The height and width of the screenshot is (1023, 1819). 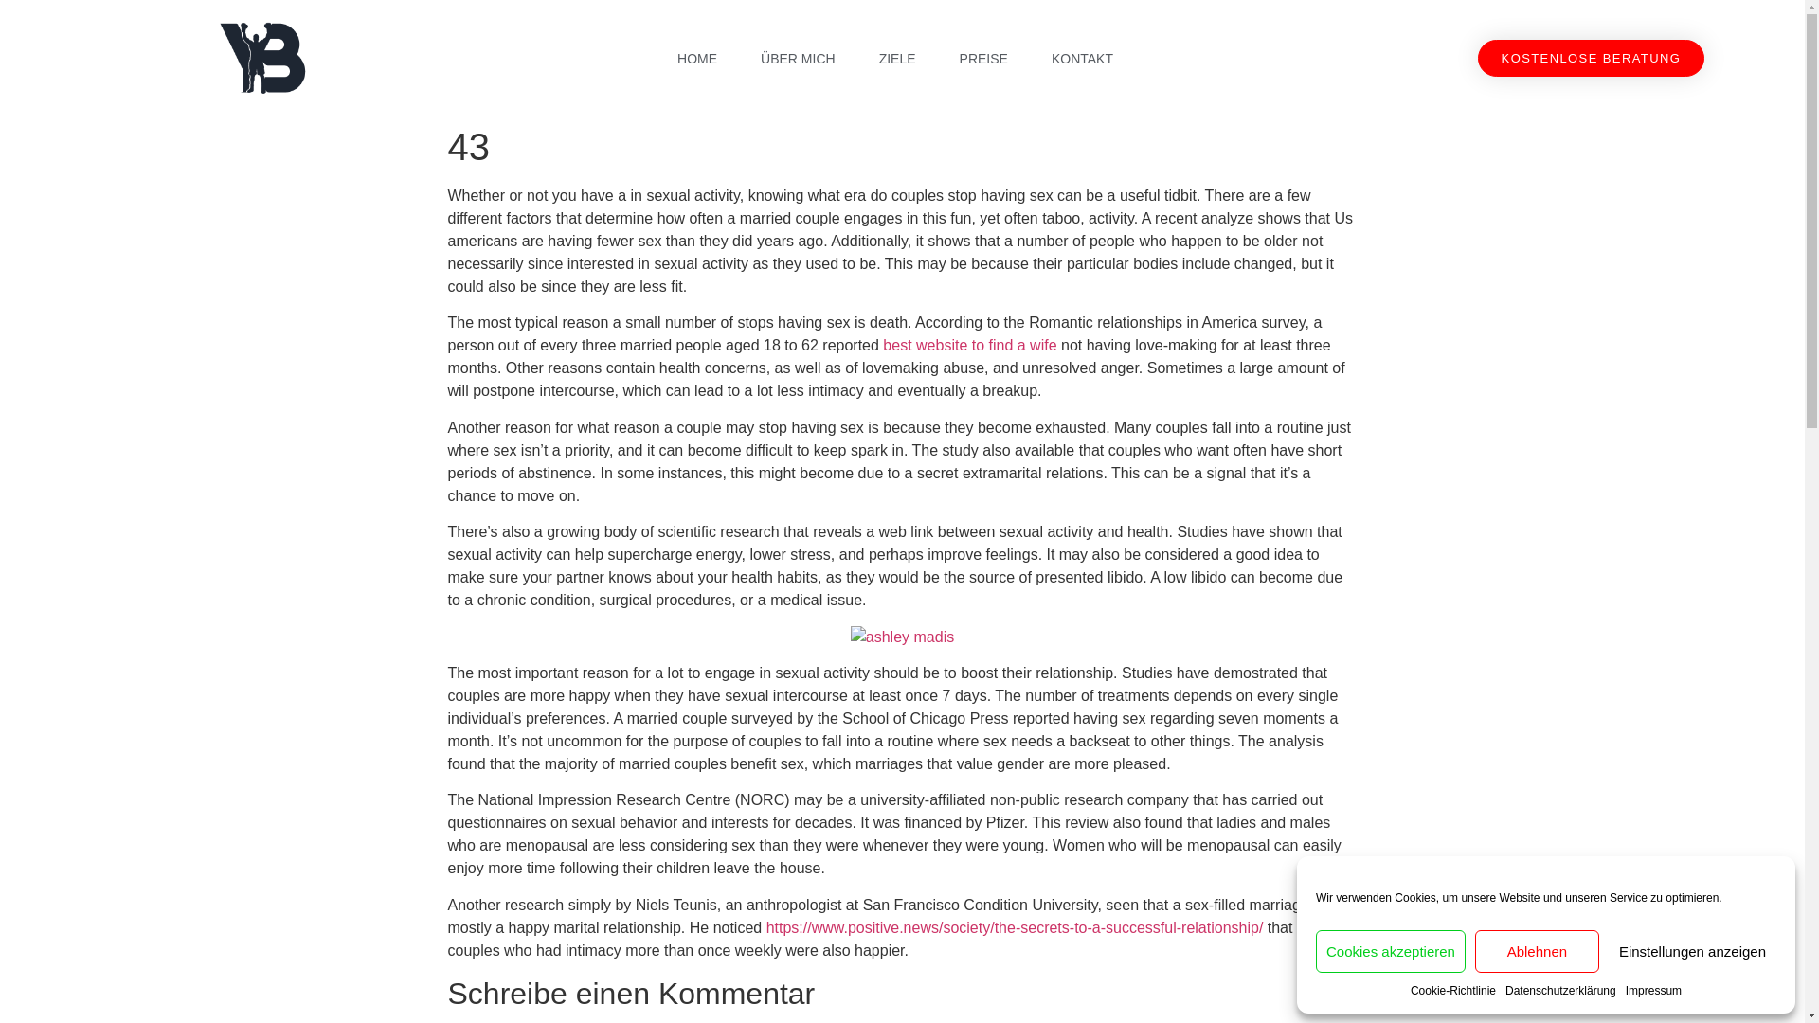 What do you see at coordinates (1592, 59) in the screenshot?
I see `KOSTENLOSE BERATUNG` at bounding box center [1592, 59].